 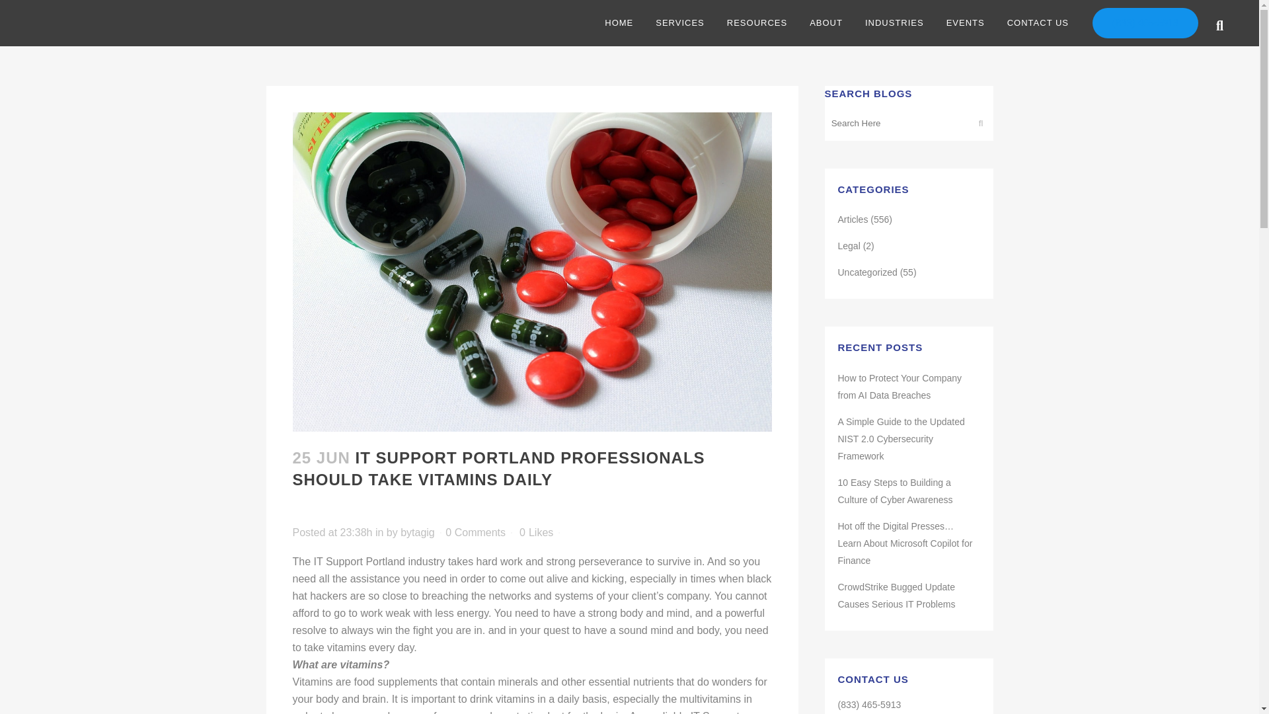 I want to click on EVENTS, so click(x=966, y=23).